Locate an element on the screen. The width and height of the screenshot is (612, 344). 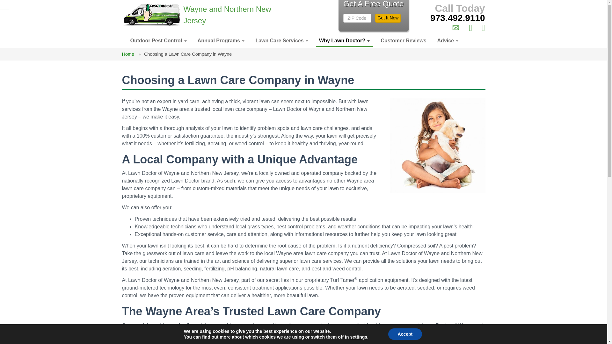
973.492.9110 is located at coordinates (457, 18).